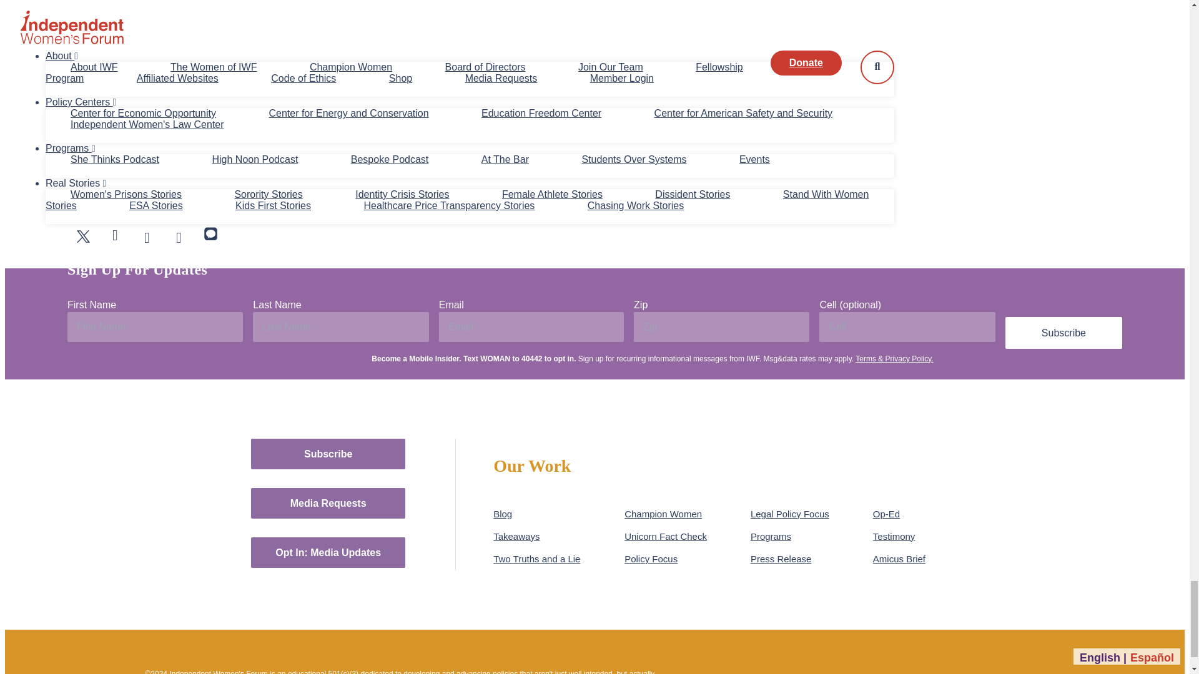 This screenshot has width=1199, height=674. Describe the element at coordinates (1064, 333) in the screenshot. I see `Subscribe` at that location.